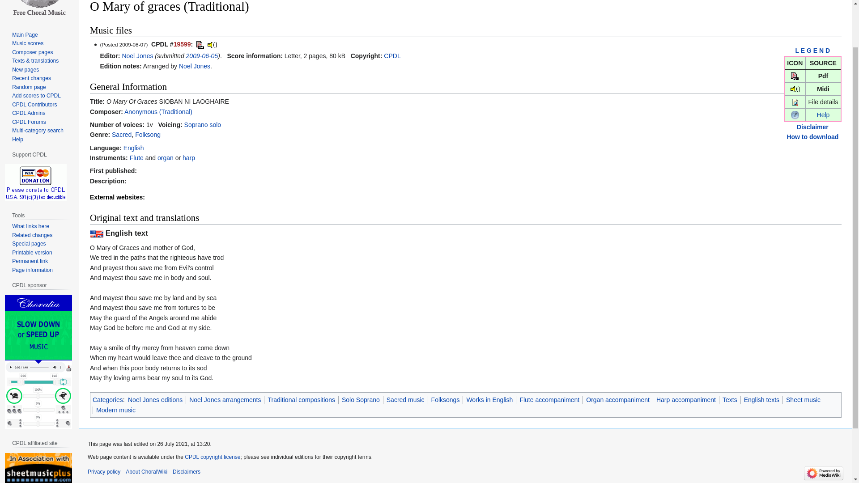 The height and width of the screenshot is (483, 859). What do you see at coordinates (194, 66) in the screenshot?
I see `Category:Noel Jones arrangements` at bounding box center [194, 66].